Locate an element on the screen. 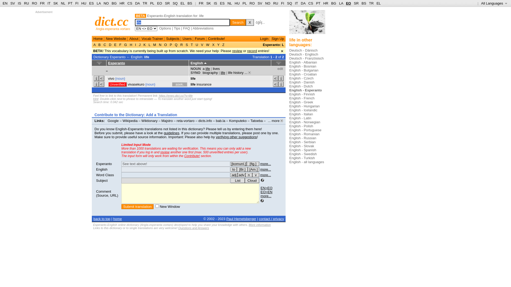 This screenshot has height=287, width=511. RU is located at coordinates (276, 3).